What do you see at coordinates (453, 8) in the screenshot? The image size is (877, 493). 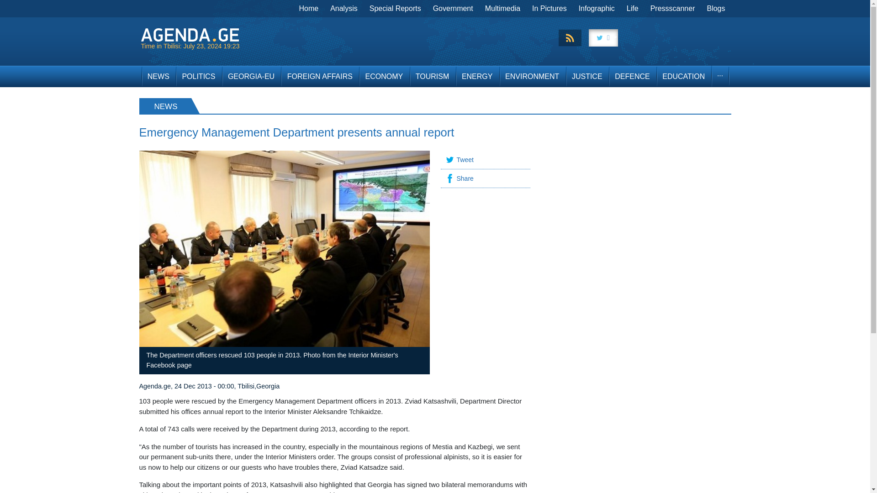 I see `Government` at bounding box center [453, 8].